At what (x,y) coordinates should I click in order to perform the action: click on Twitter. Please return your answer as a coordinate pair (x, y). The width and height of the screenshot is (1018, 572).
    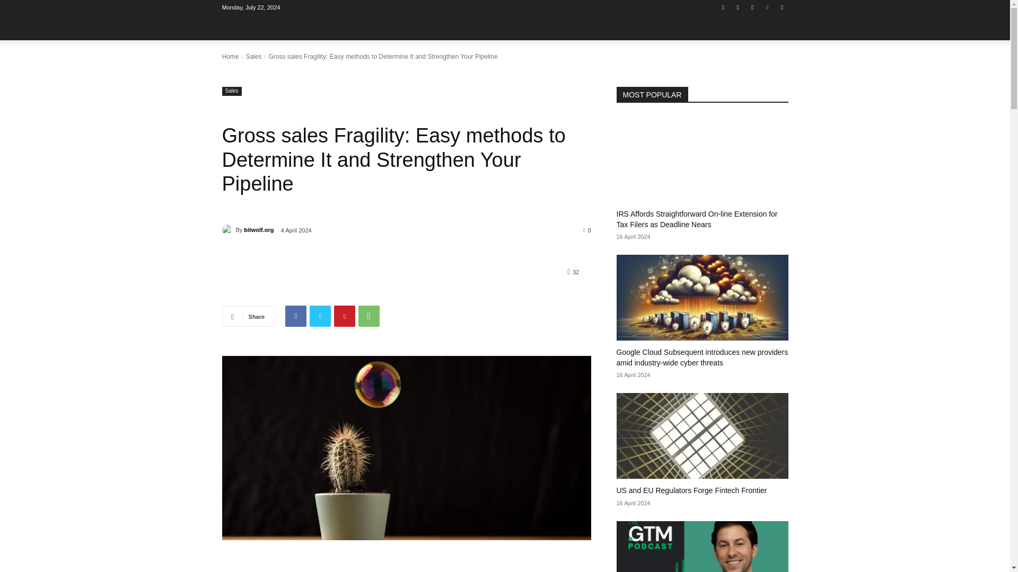
    Looking at the image, I should click on (320, 316).